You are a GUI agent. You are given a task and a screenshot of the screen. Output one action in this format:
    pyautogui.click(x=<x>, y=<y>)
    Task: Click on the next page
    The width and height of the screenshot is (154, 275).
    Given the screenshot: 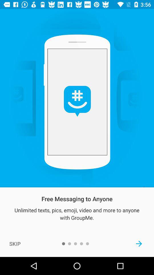 What is the action you would take?
    pyautogui.click(x=139, y=243)
    